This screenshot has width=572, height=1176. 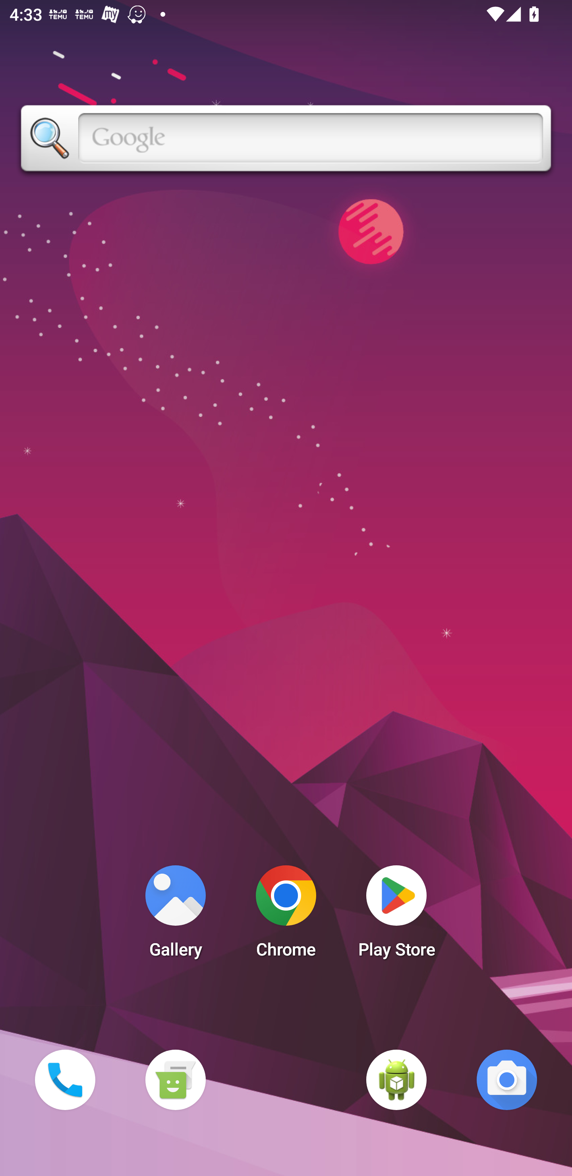 I want to click on Messaging, so click(x=175, y=1079).